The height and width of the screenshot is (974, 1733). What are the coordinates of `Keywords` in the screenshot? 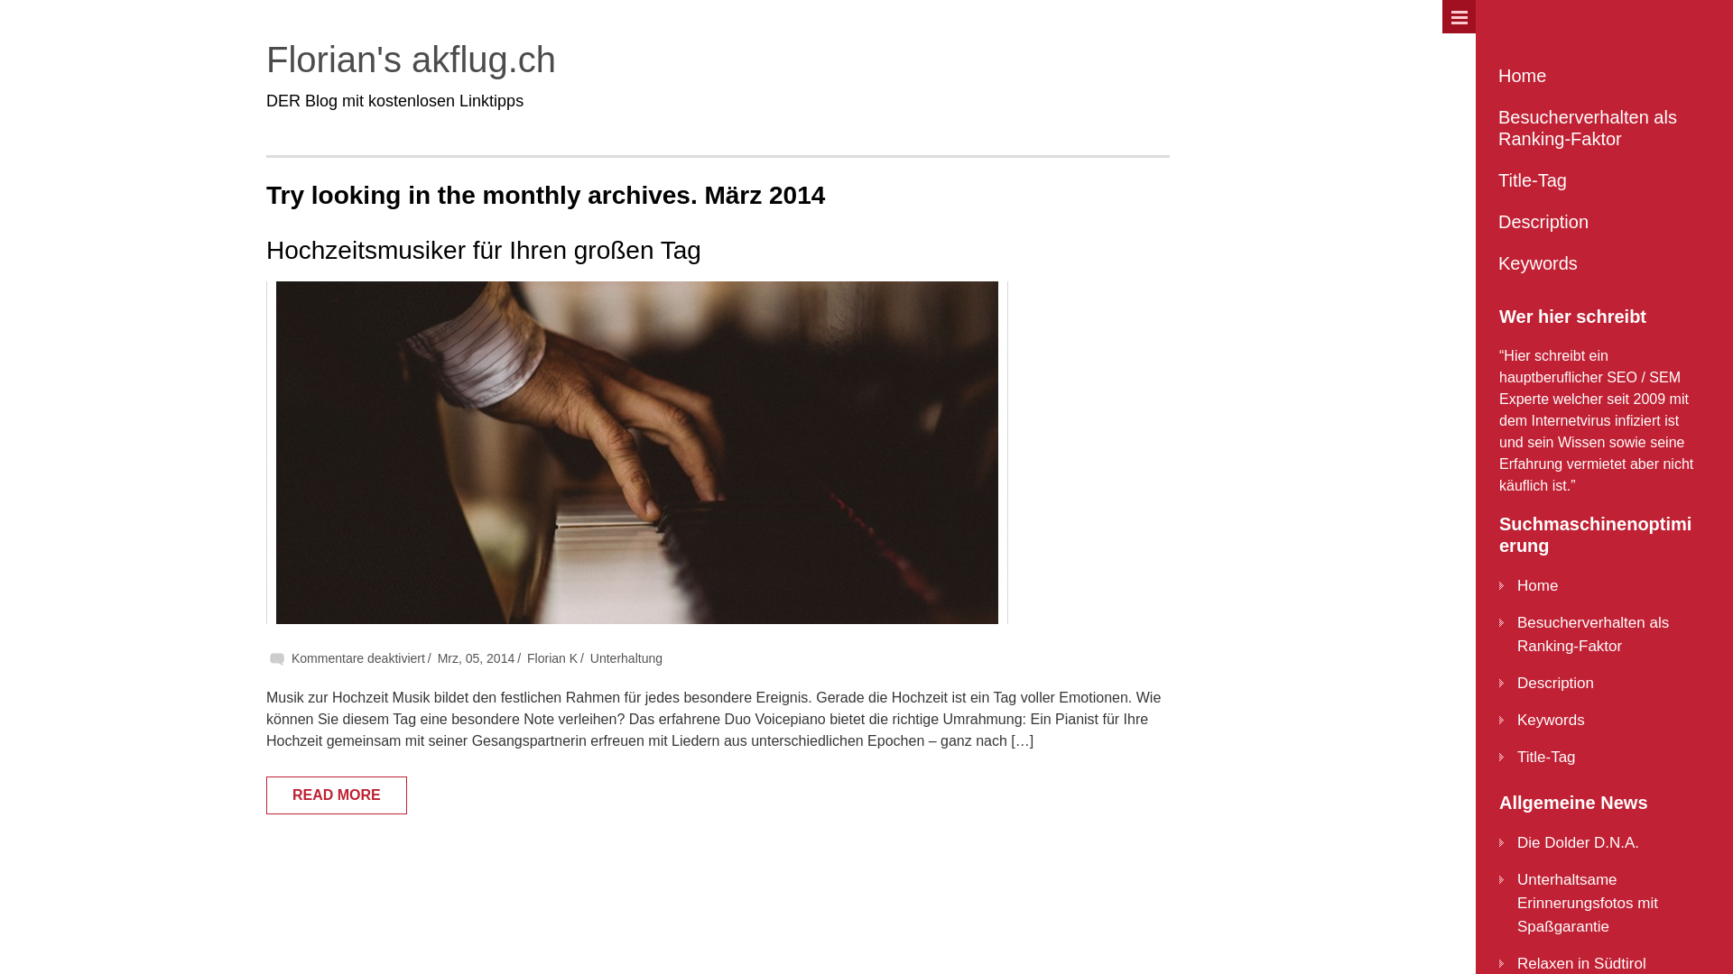 It's located at (1551, 720).